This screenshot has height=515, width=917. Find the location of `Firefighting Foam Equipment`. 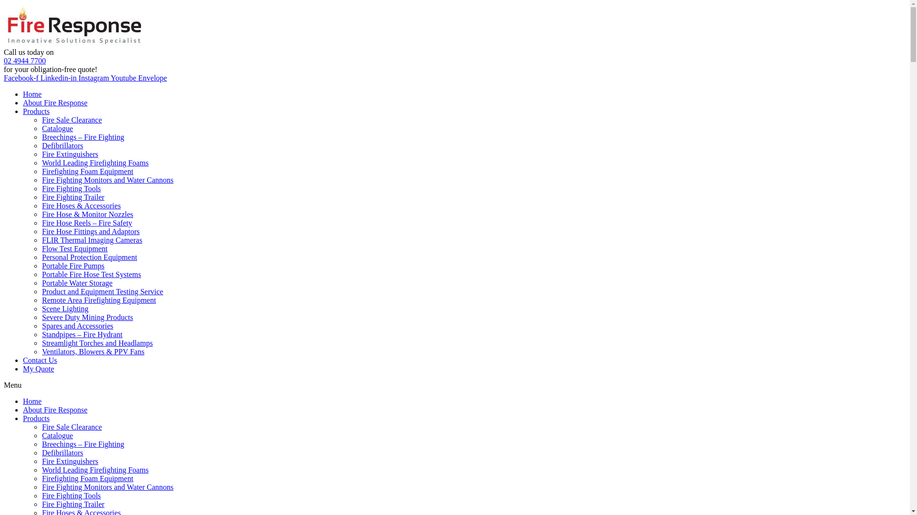

Firefighting Foam Equipment is located at coordinates (88, 172).